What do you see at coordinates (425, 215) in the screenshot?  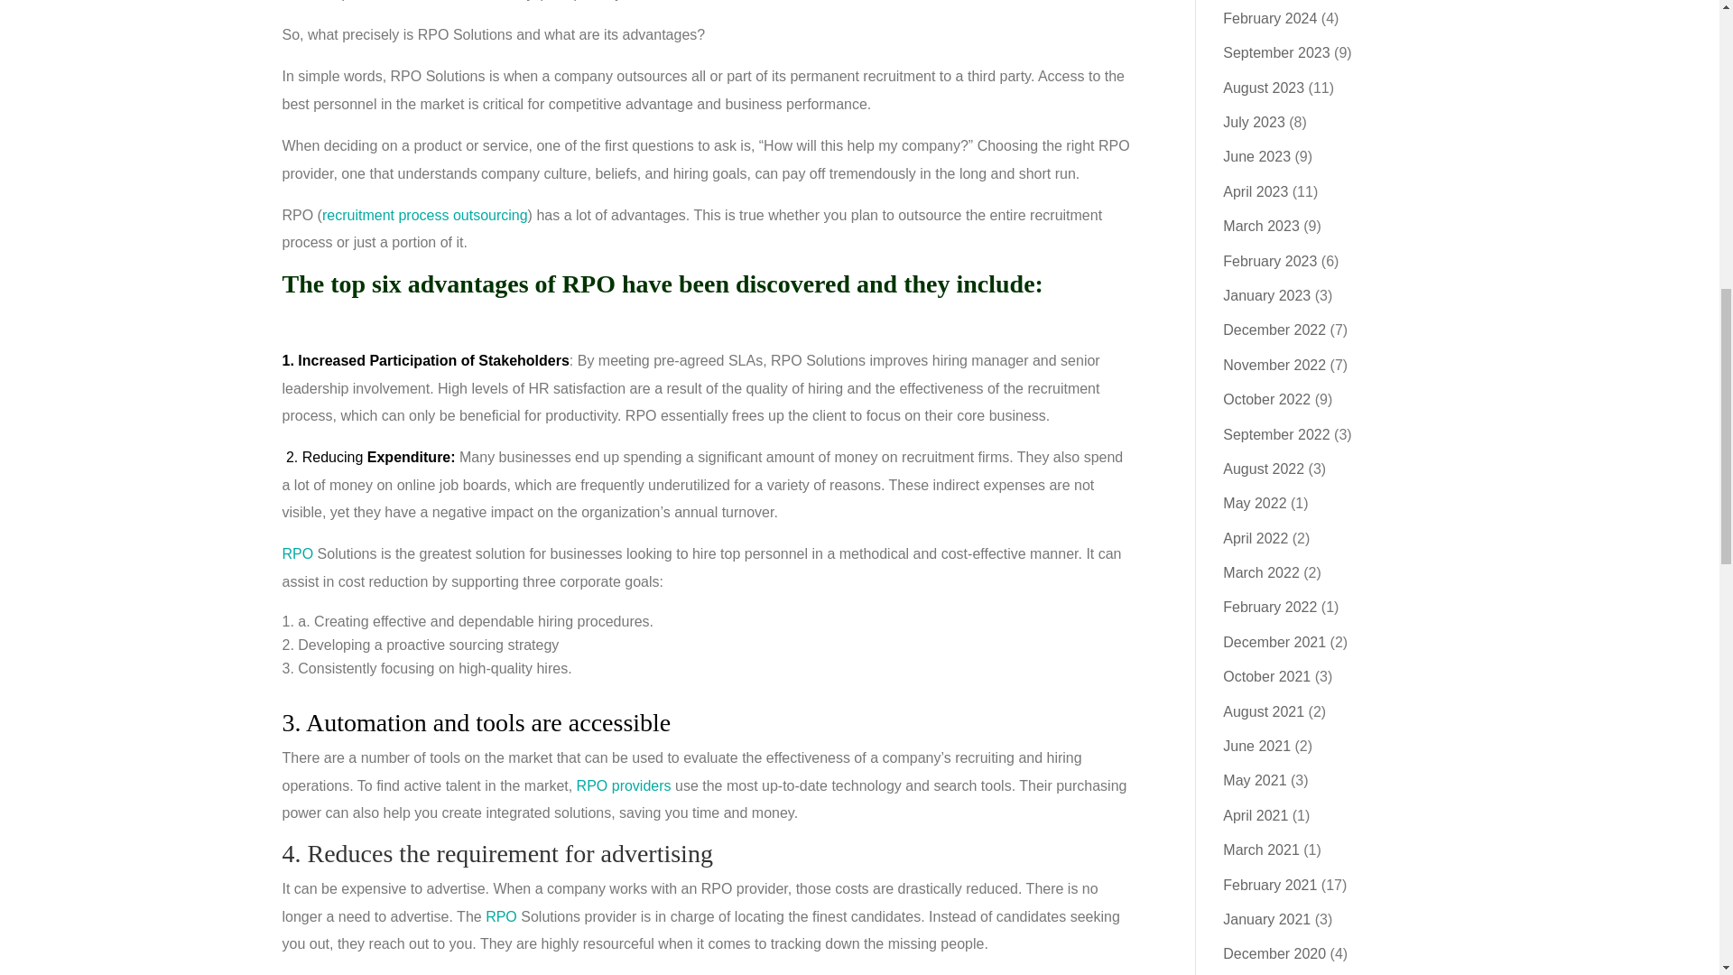 I see `recruitment process outsourcing` at bounding box center [425, 215].